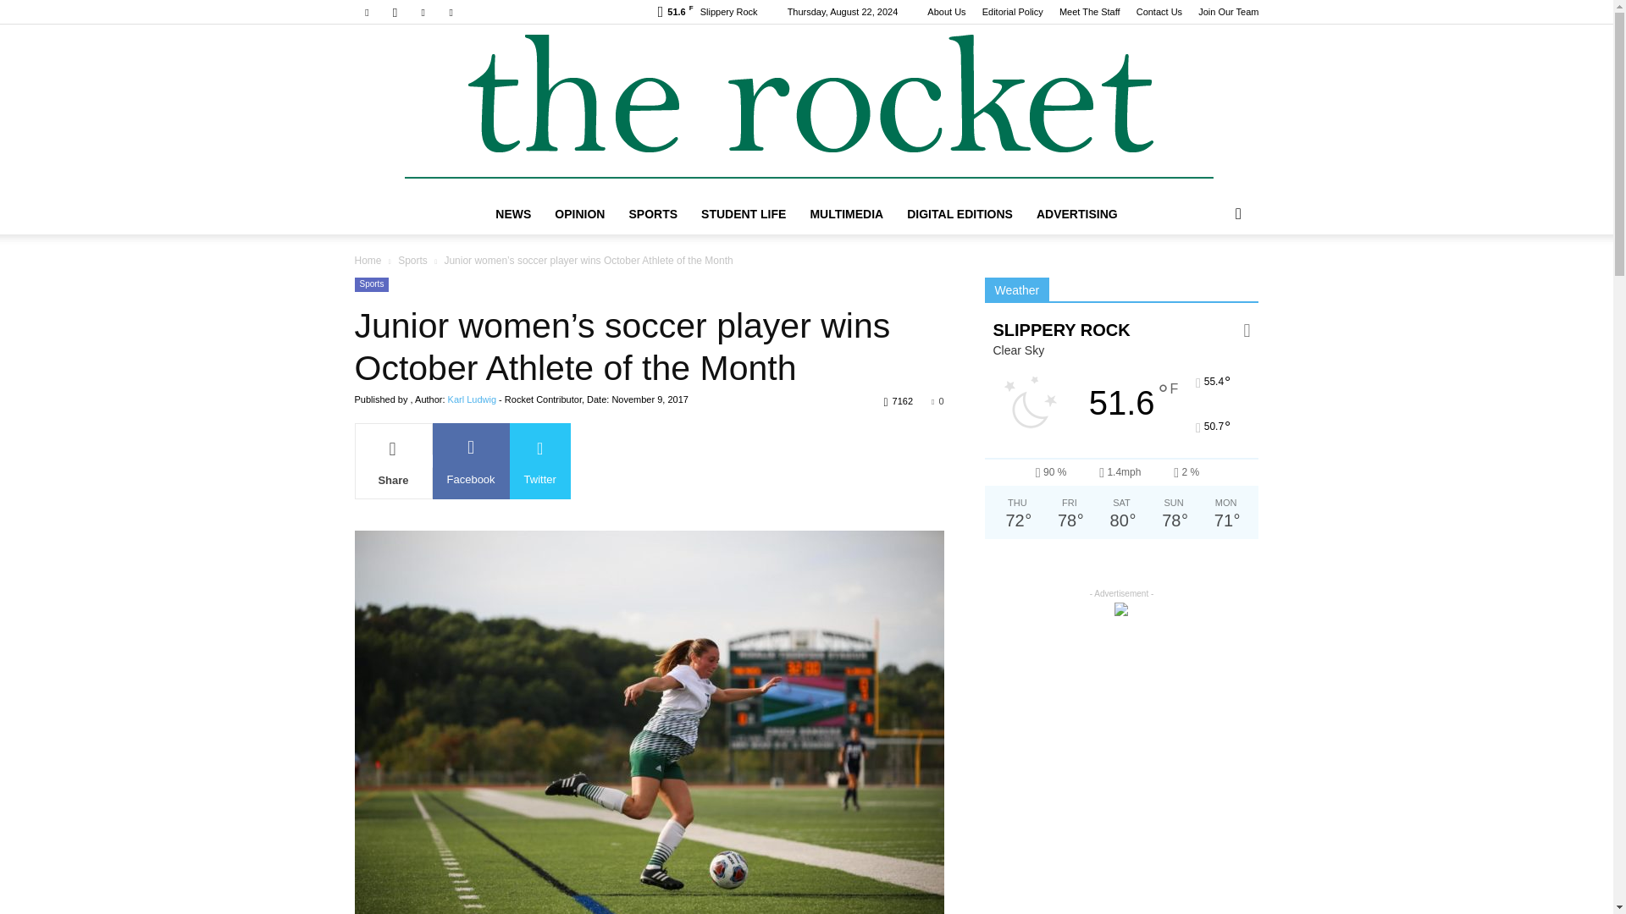 The height and width of the screenshot is (914, 1626). Describe the element at coordinates (847, 213) in the screenshot. I see `MULTIMEDIA` at that location.